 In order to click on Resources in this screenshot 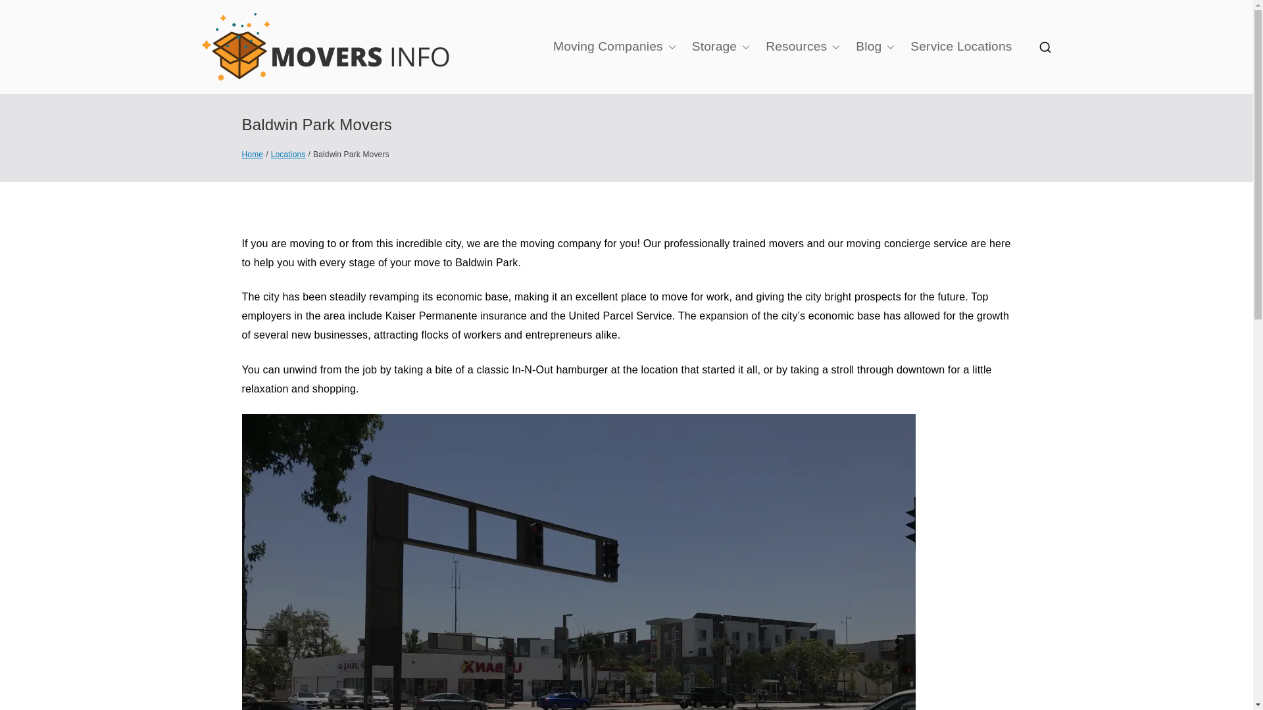, I will do `click(803, 47)`.